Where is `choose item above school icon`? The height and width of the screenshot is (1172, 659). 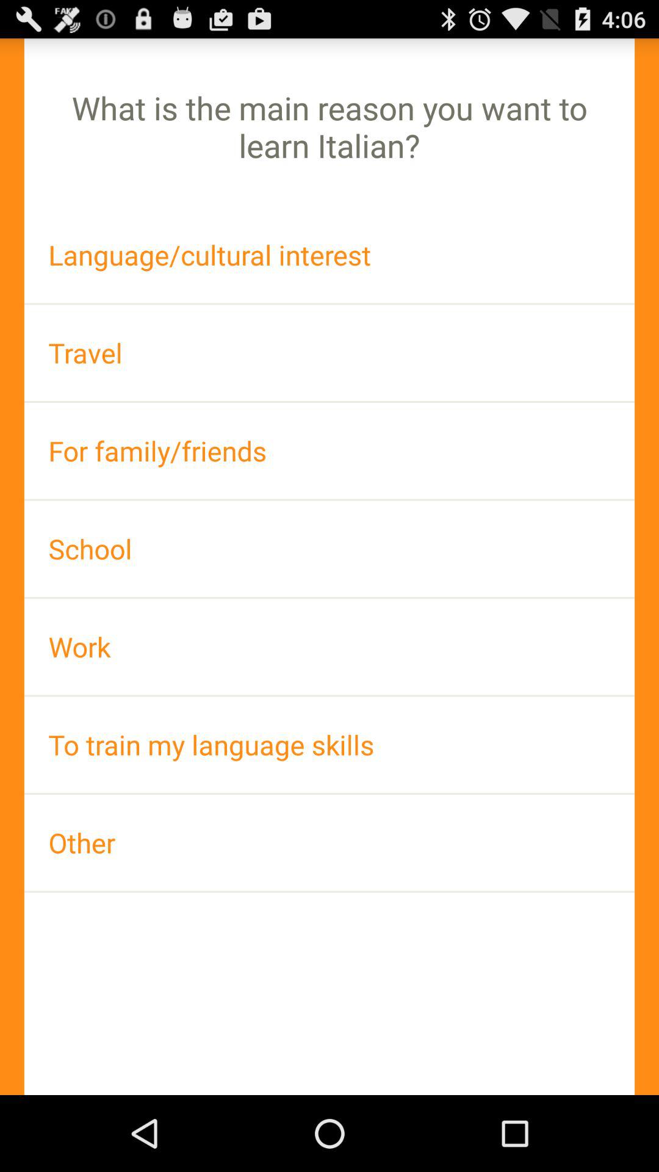 choose item above school icon is located at coordinates (329, 450).